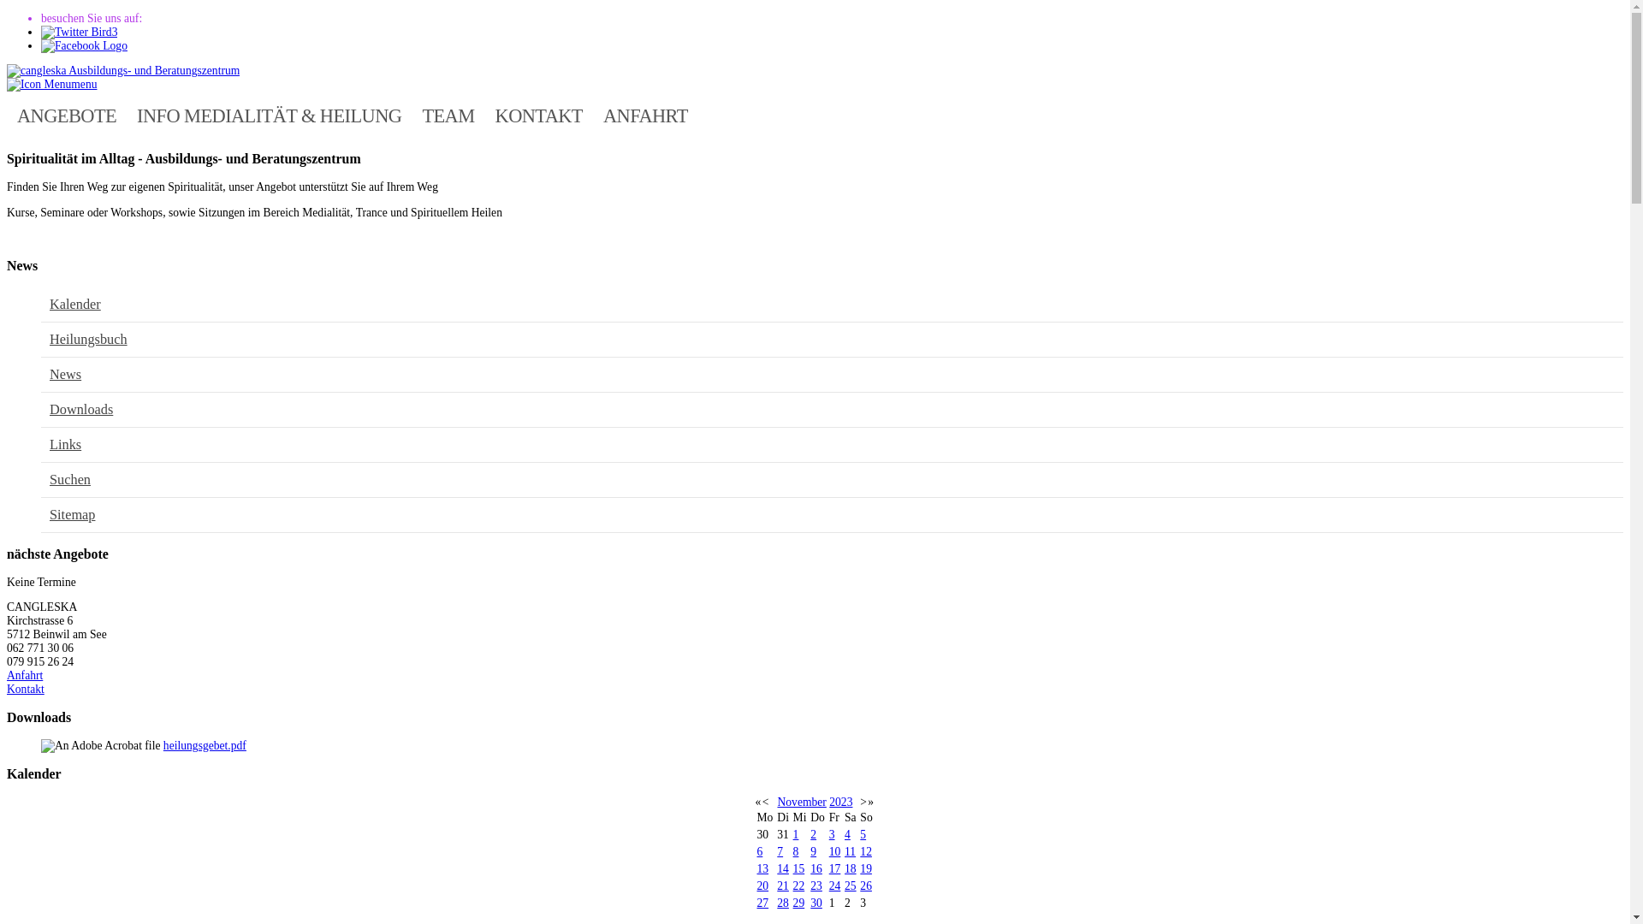 Image resolution: width=1643 pixels, height=924 pixels. I want to click on 7, so click(780, 852).